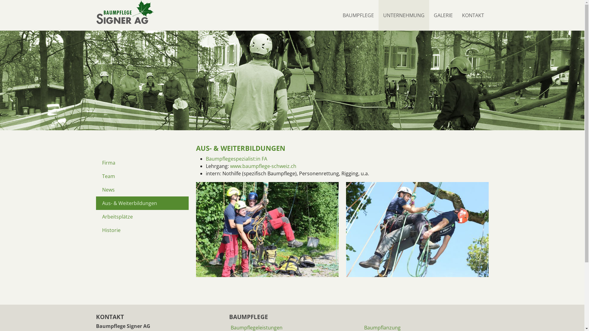 The height and width of the screenshot is (331, 589). What do you see at coordinates (142, 176) in the screenshot?
I see `Team` at bounding box center [142, 176].